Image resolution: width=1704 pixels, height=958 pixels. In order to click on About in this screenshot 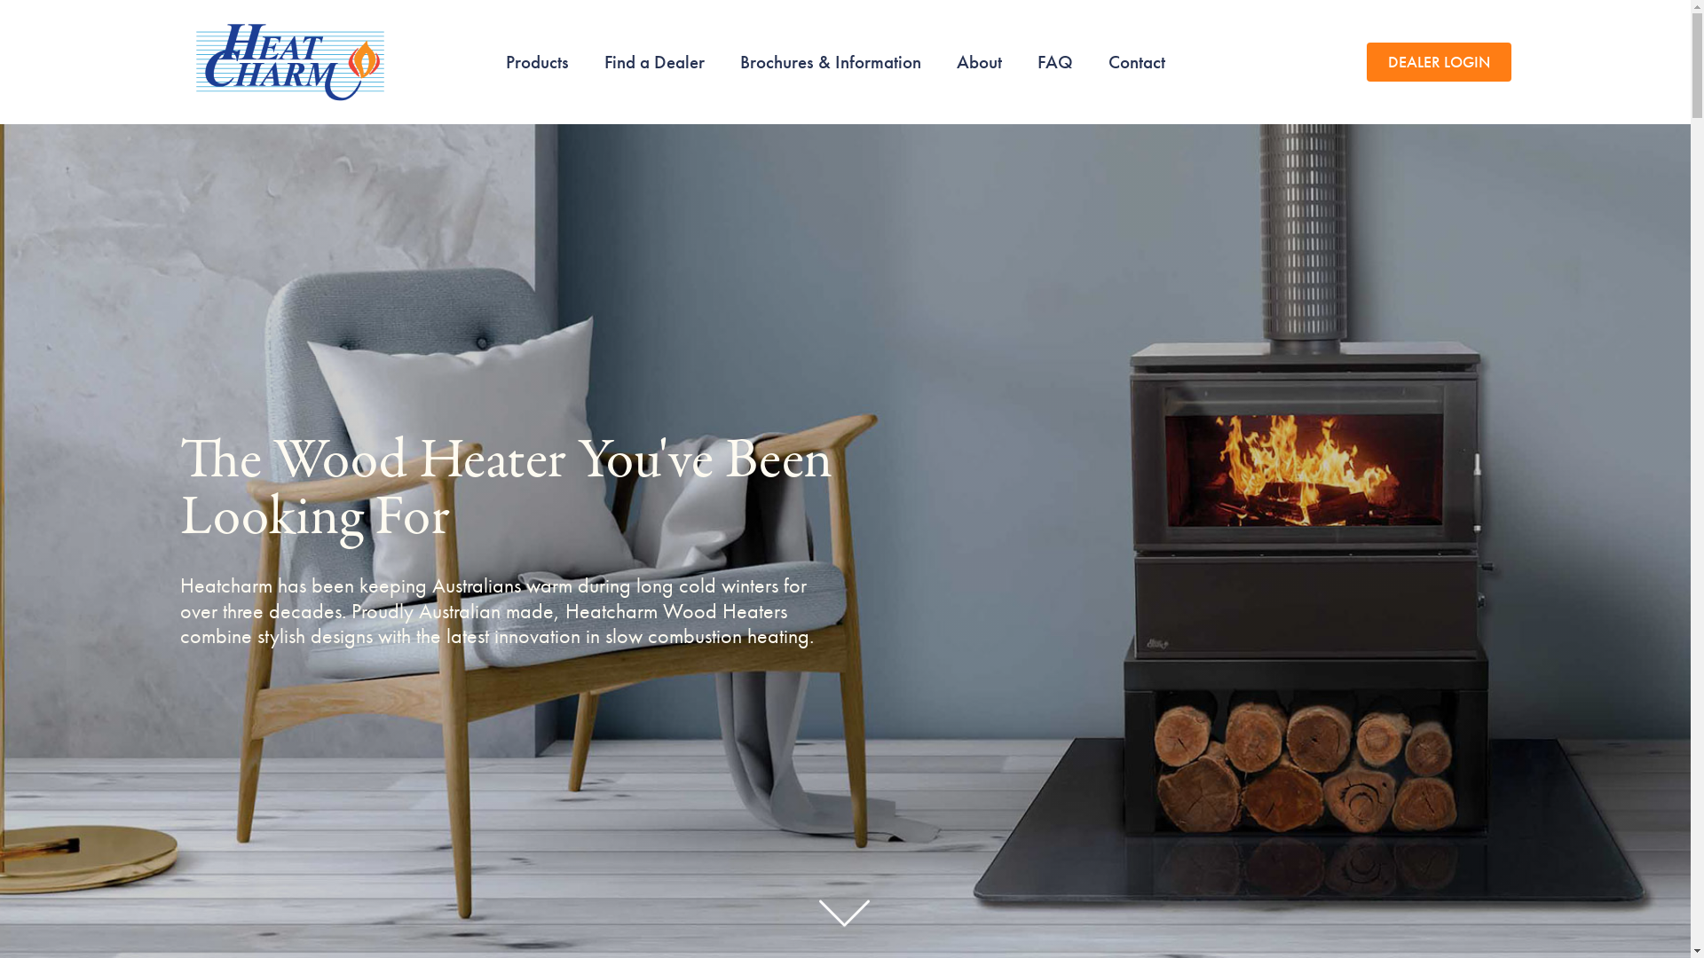, I will do `click(980, 62)`.